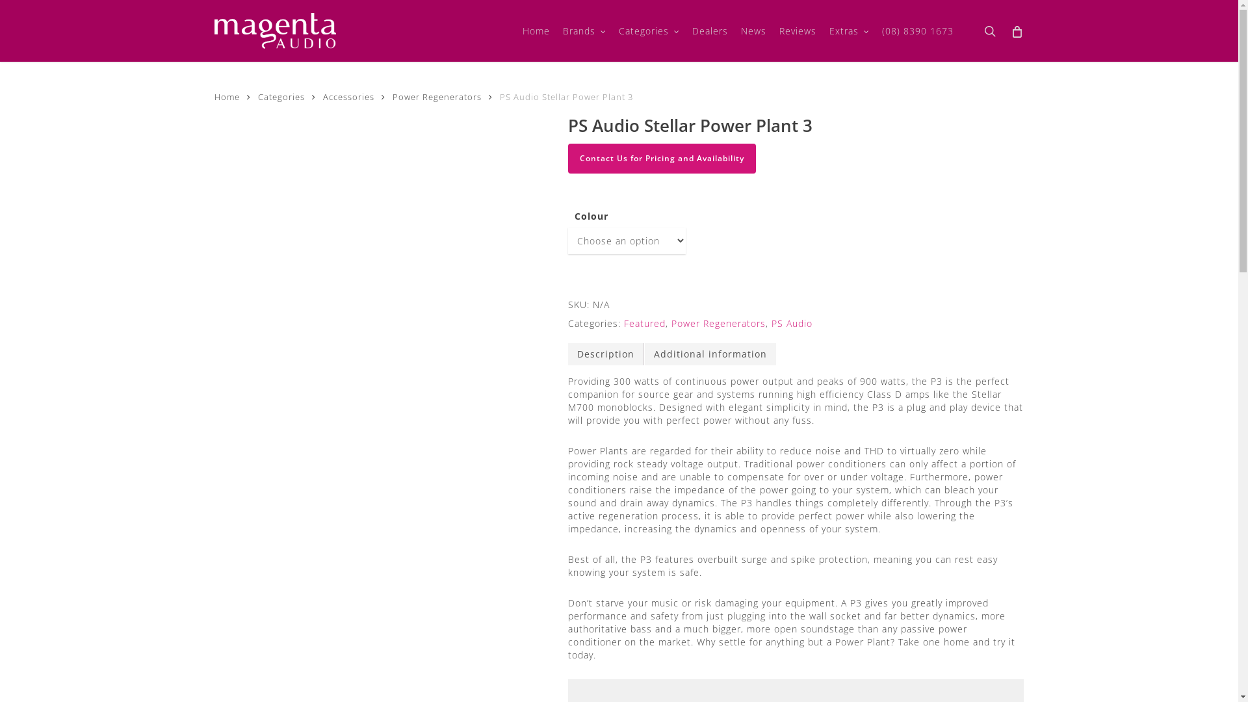  What do you see at coordinates (792, 324) in the screenshot?
I see `PS Audio` at bounding box center [792, 324].